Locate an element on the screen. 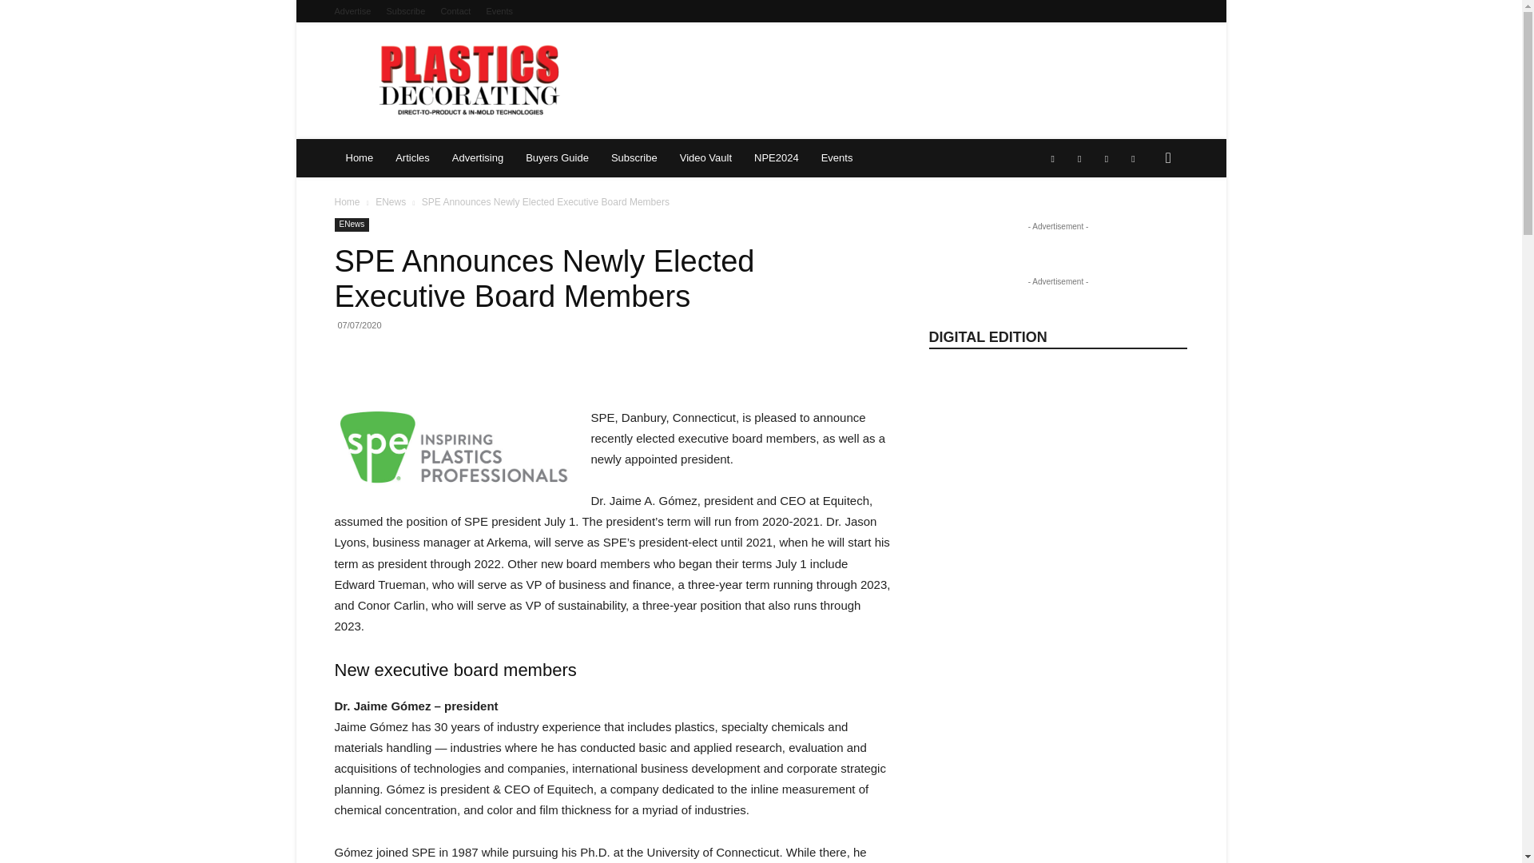  Articles is located at coordinates (412, 158).